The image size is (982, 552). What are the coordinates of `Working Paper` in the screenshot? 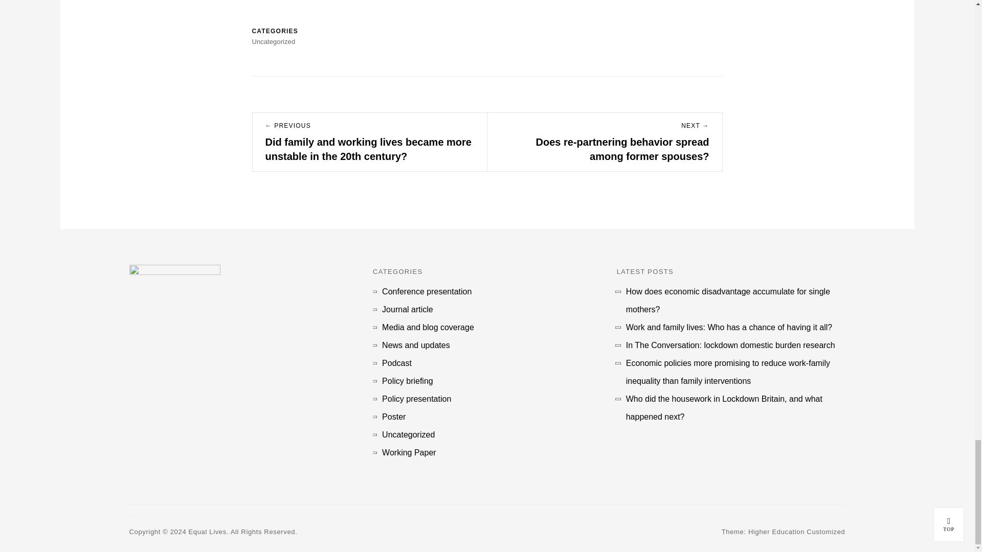 It's located at (409, 452).